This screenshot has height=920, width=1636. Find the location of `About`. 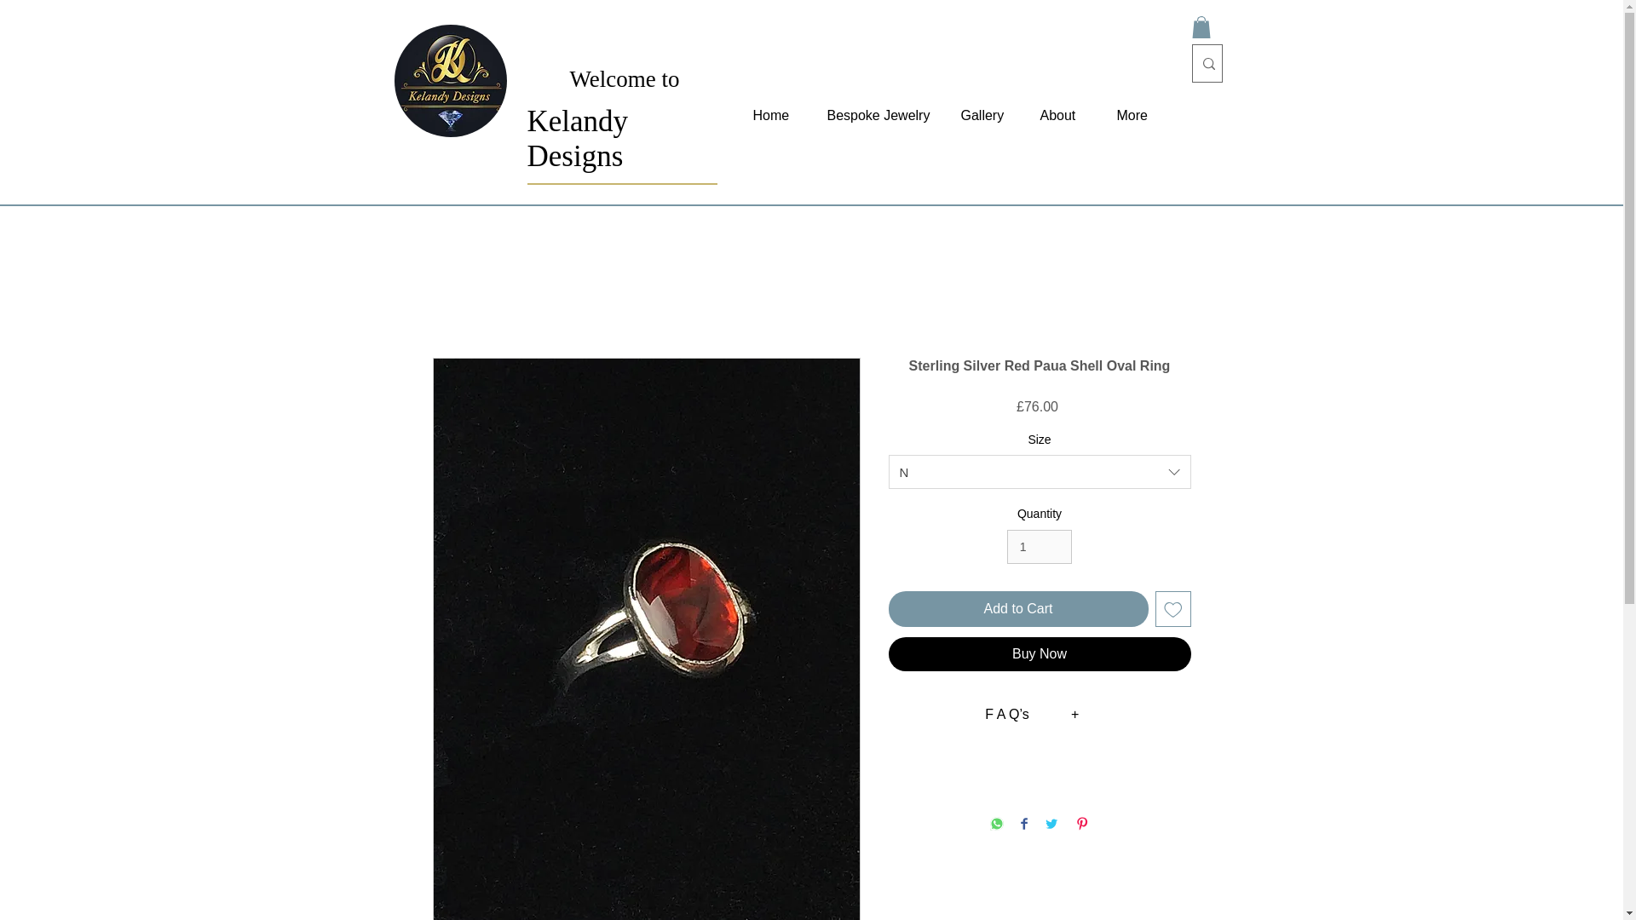

About is located at coordinates (1057, 116).